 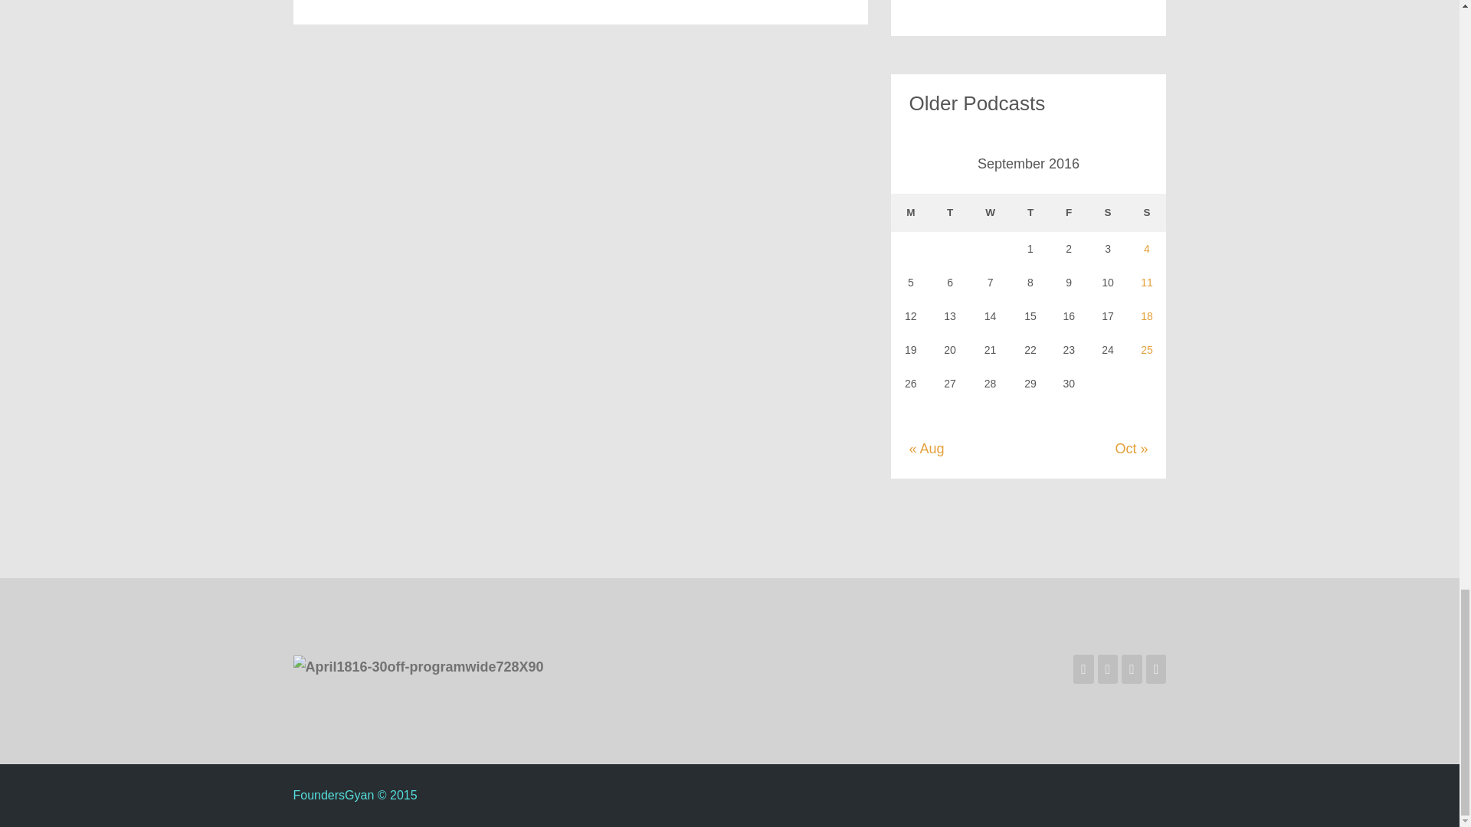 I want to click on Friday, so click(x=1069, y=213).